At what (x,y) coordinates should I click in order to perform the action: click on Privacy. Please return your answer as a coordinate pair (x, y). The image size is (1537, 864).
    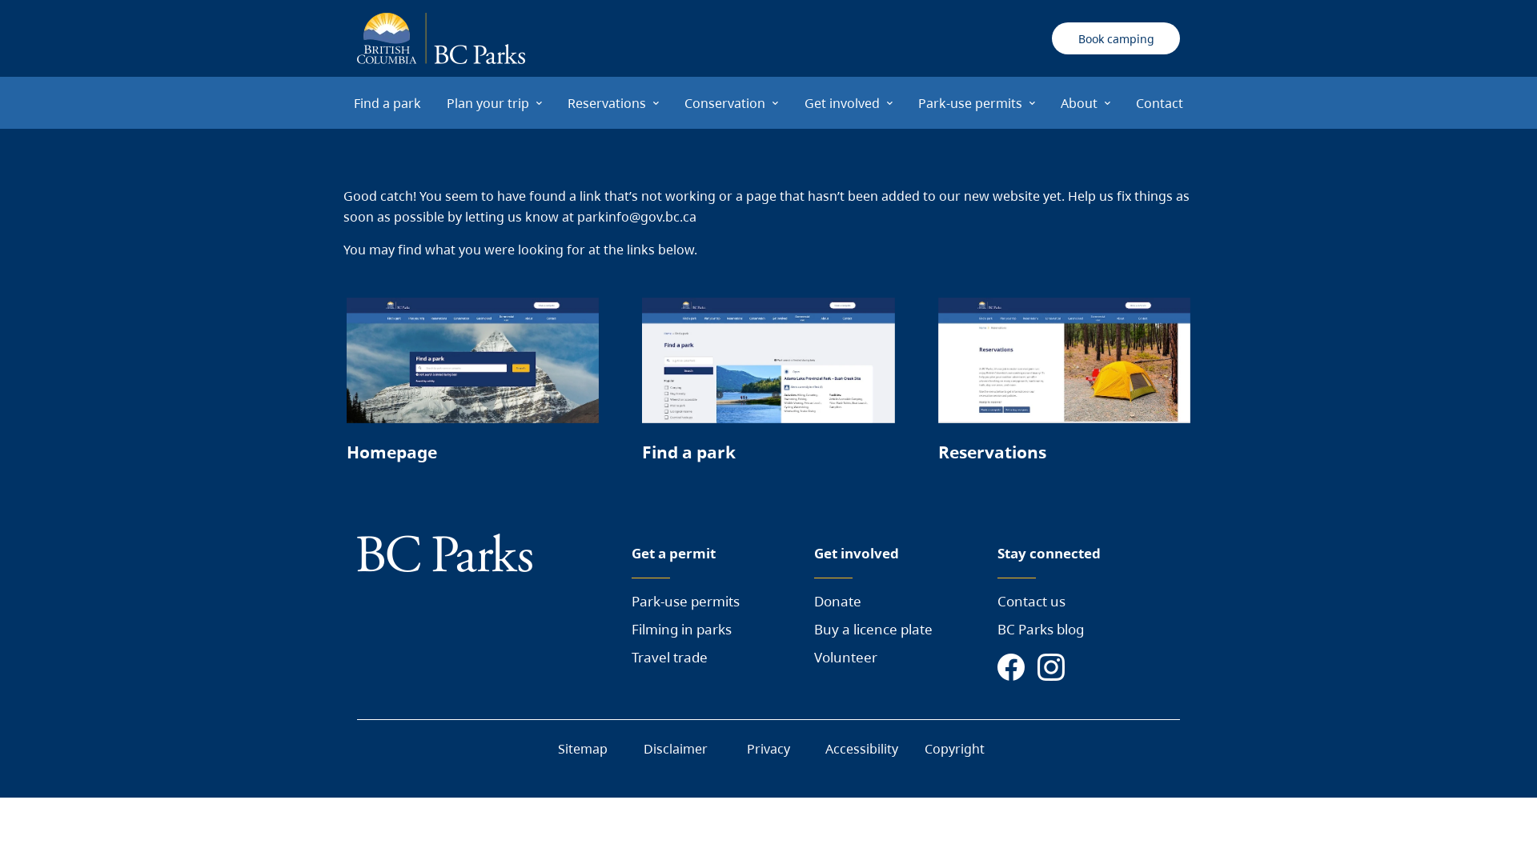
    Looking at the image, I should click on (768, 749).